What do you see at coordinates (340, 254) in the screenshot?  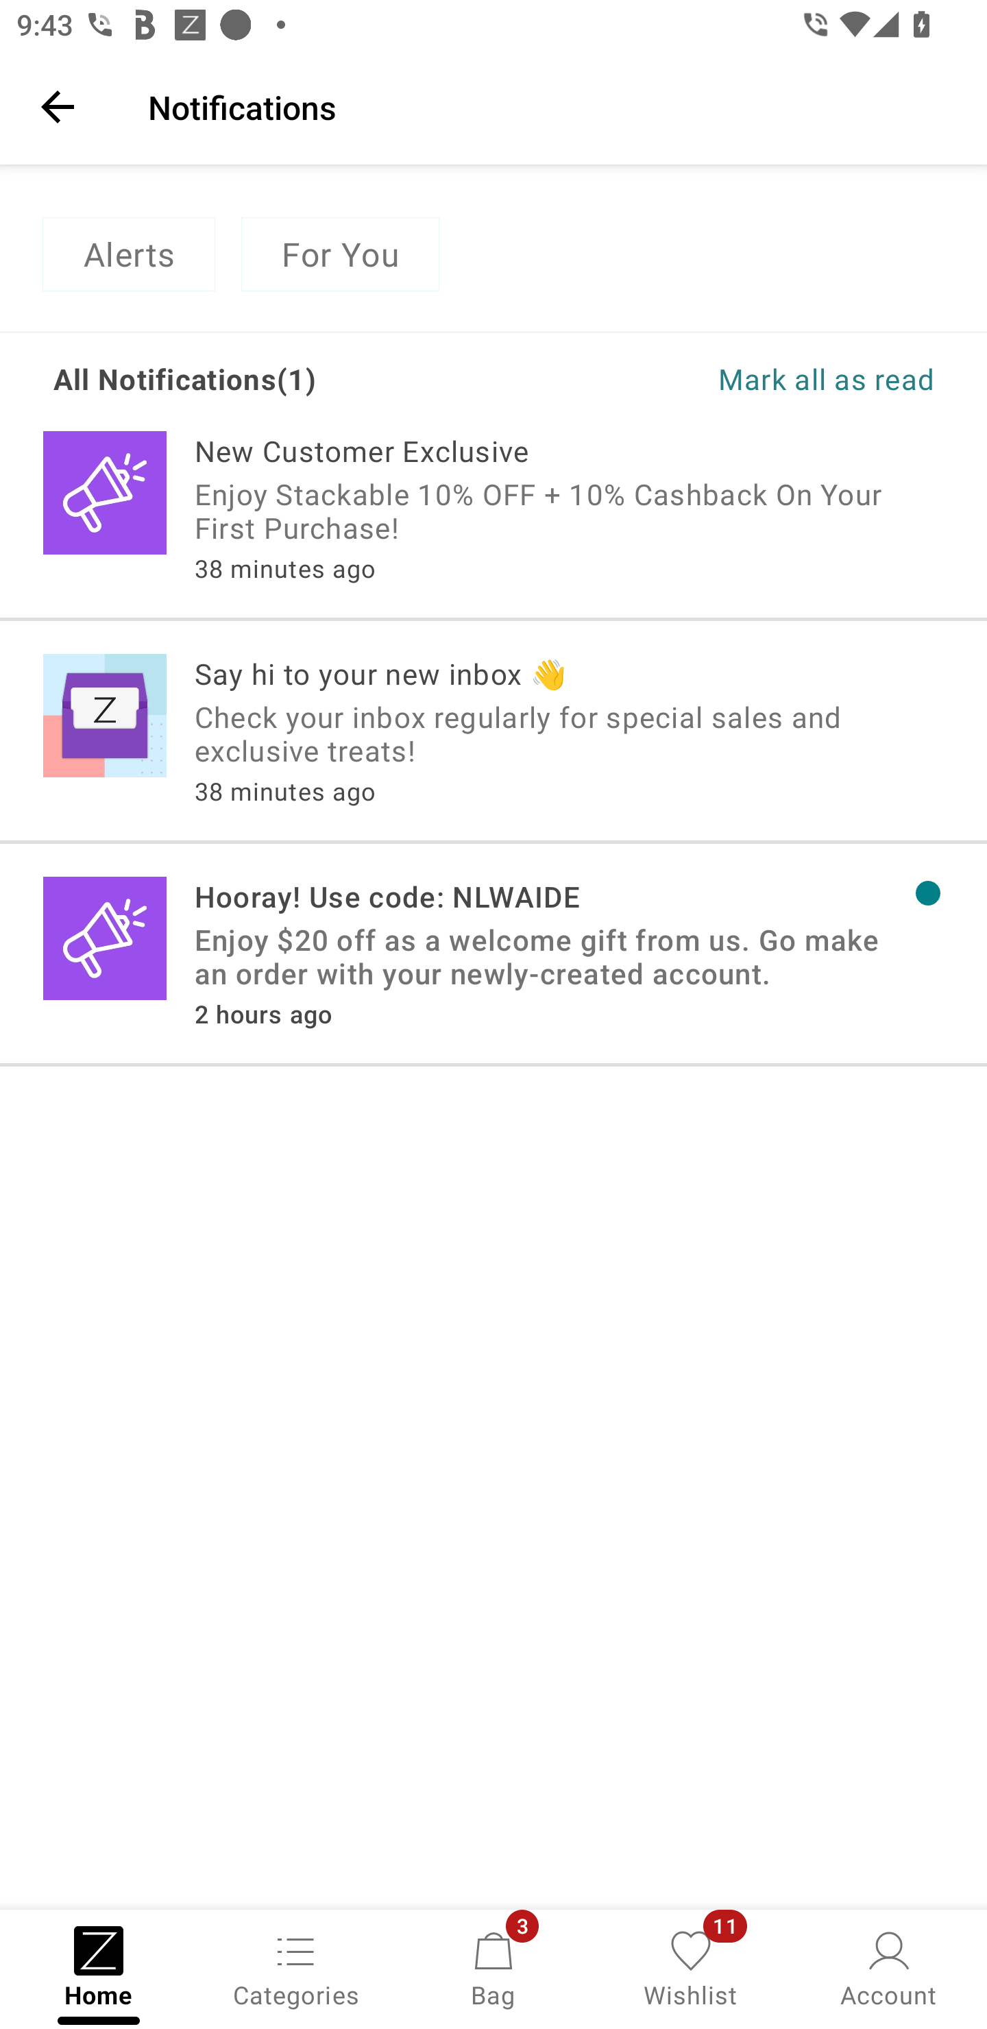 I see `For You` at bounding box center [340, 254].